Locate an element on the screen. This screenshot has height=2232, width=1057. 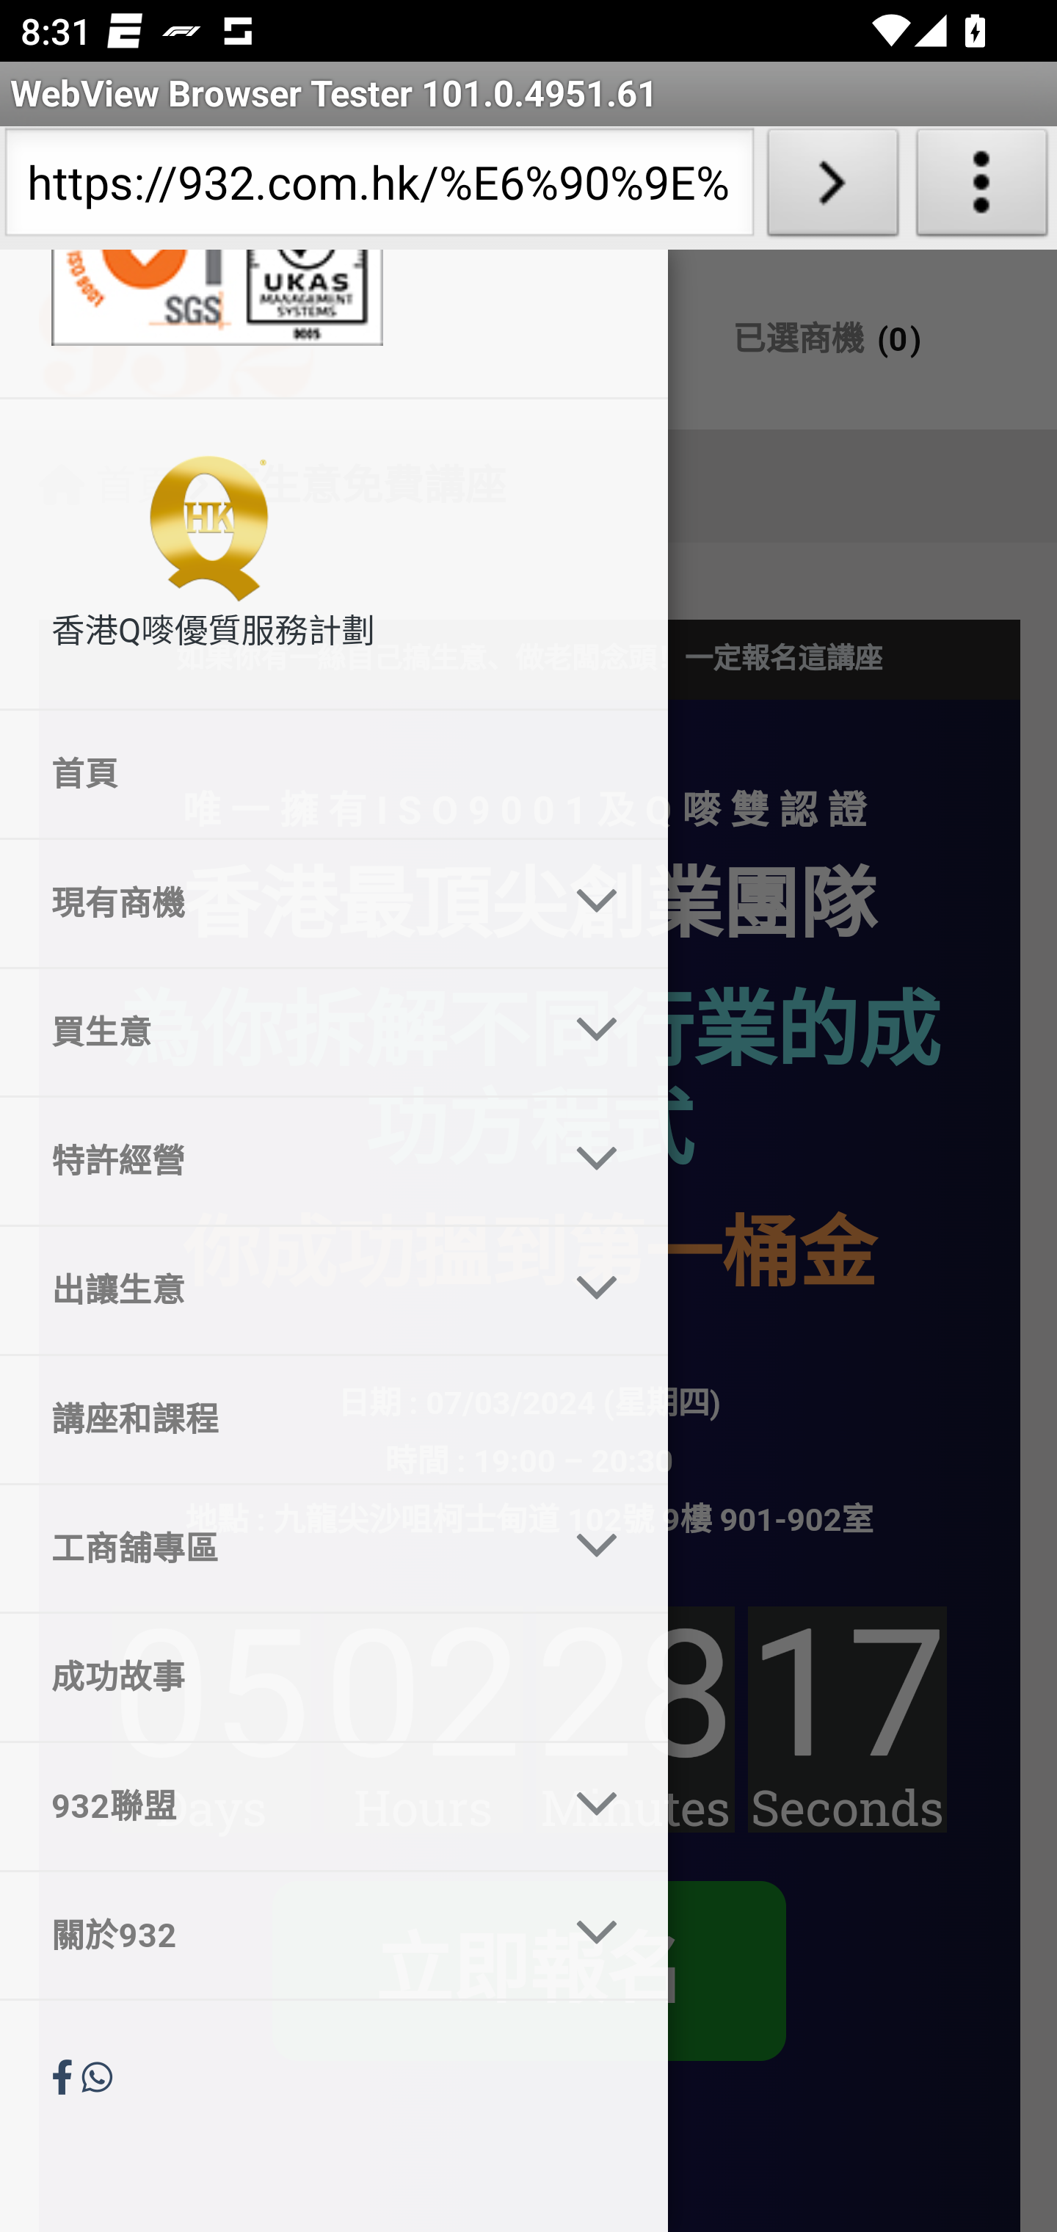
講座和課程 is located at coordinates (334, 1419).